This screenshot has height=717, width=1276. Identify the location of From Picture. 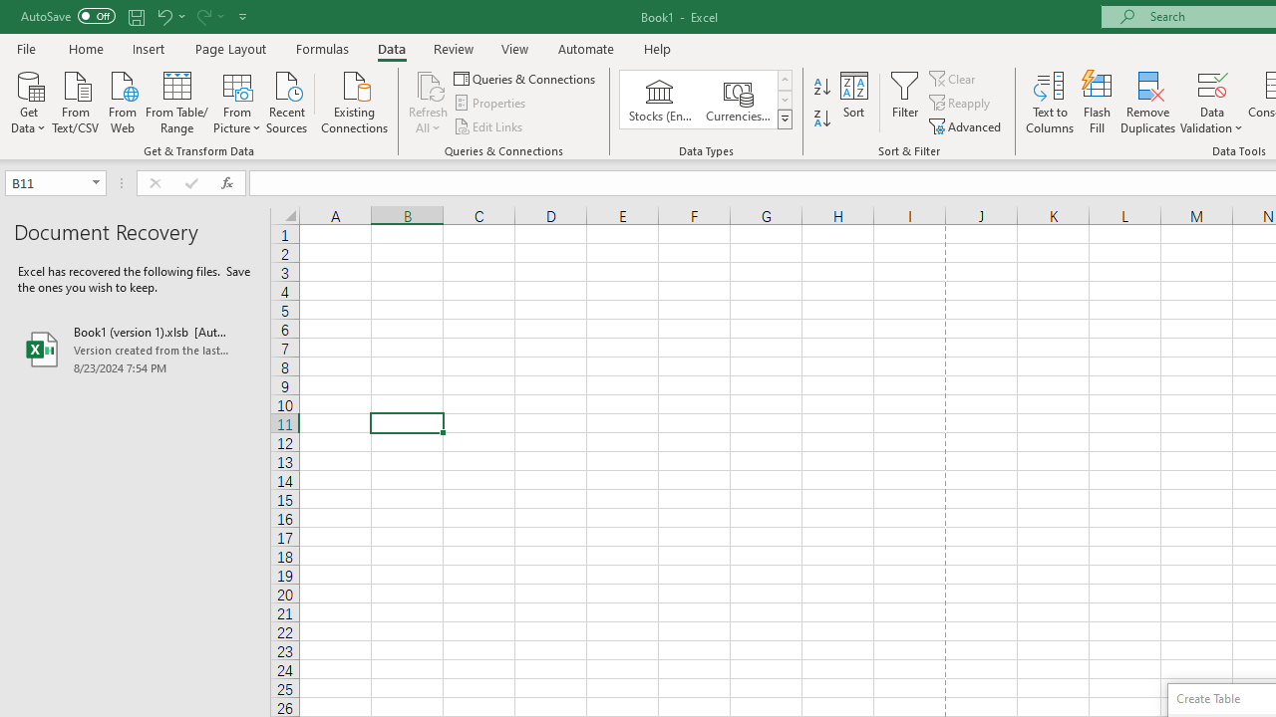
(237, 101).